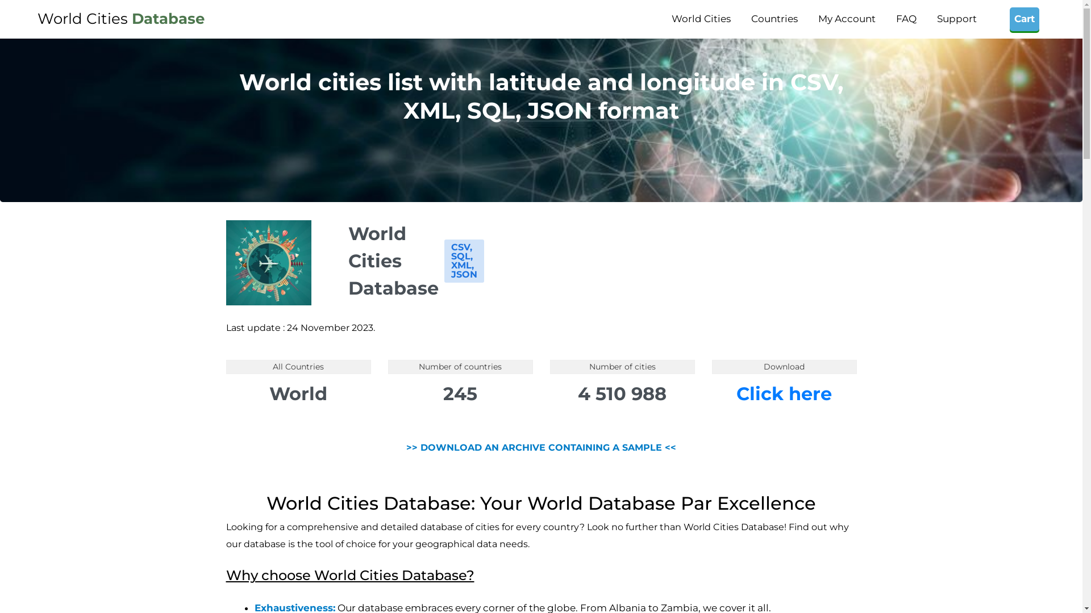 The height and width of the screenshot is (613, 1091). I want to click on My Account, so click(847, 19).